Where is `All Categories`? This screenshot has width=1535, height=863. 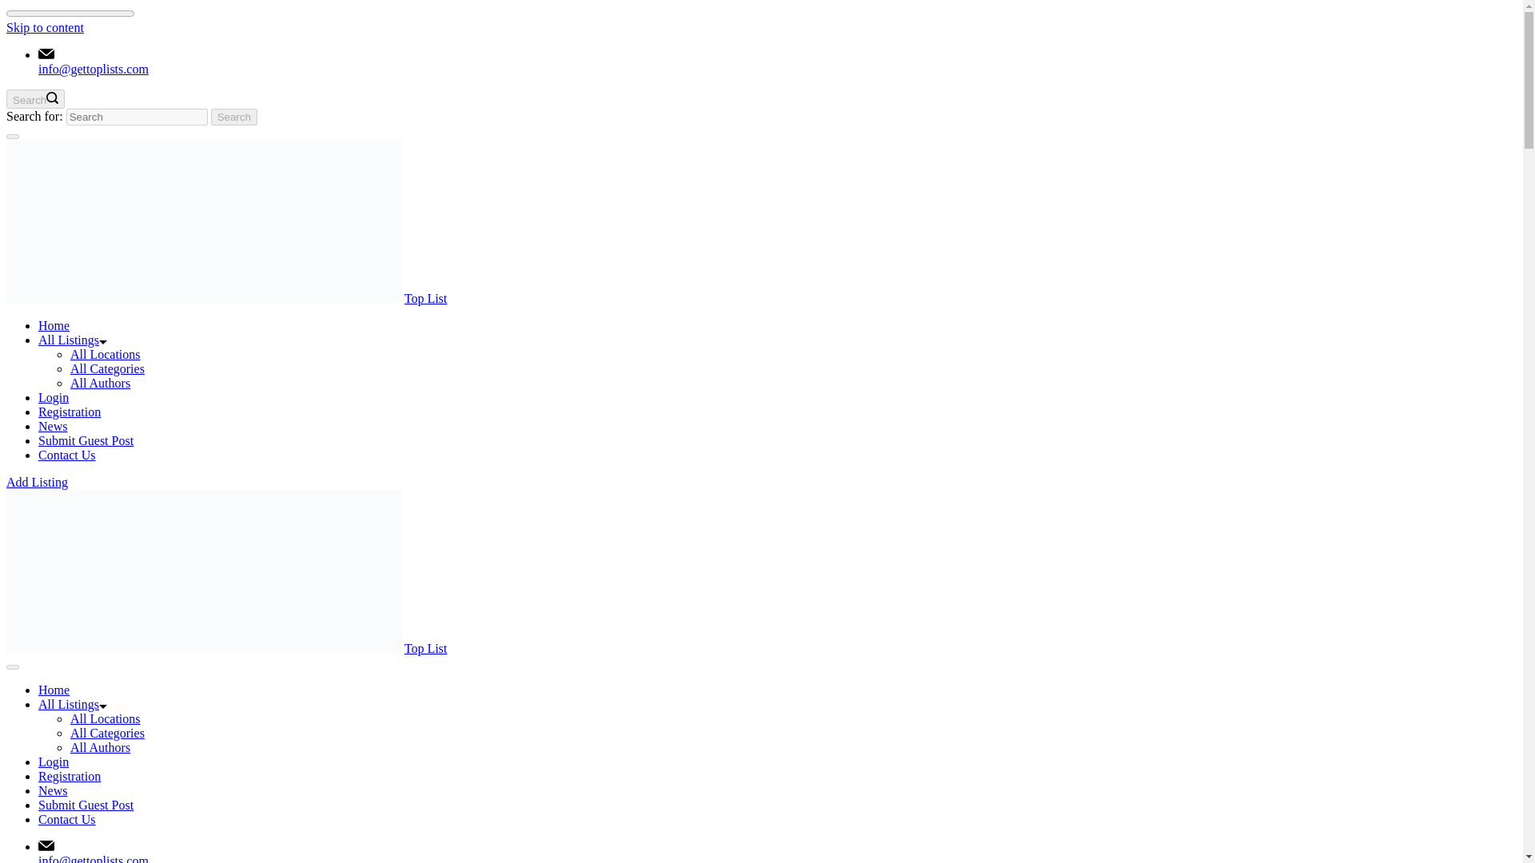 All Categories is located at coordinates (107, 733).